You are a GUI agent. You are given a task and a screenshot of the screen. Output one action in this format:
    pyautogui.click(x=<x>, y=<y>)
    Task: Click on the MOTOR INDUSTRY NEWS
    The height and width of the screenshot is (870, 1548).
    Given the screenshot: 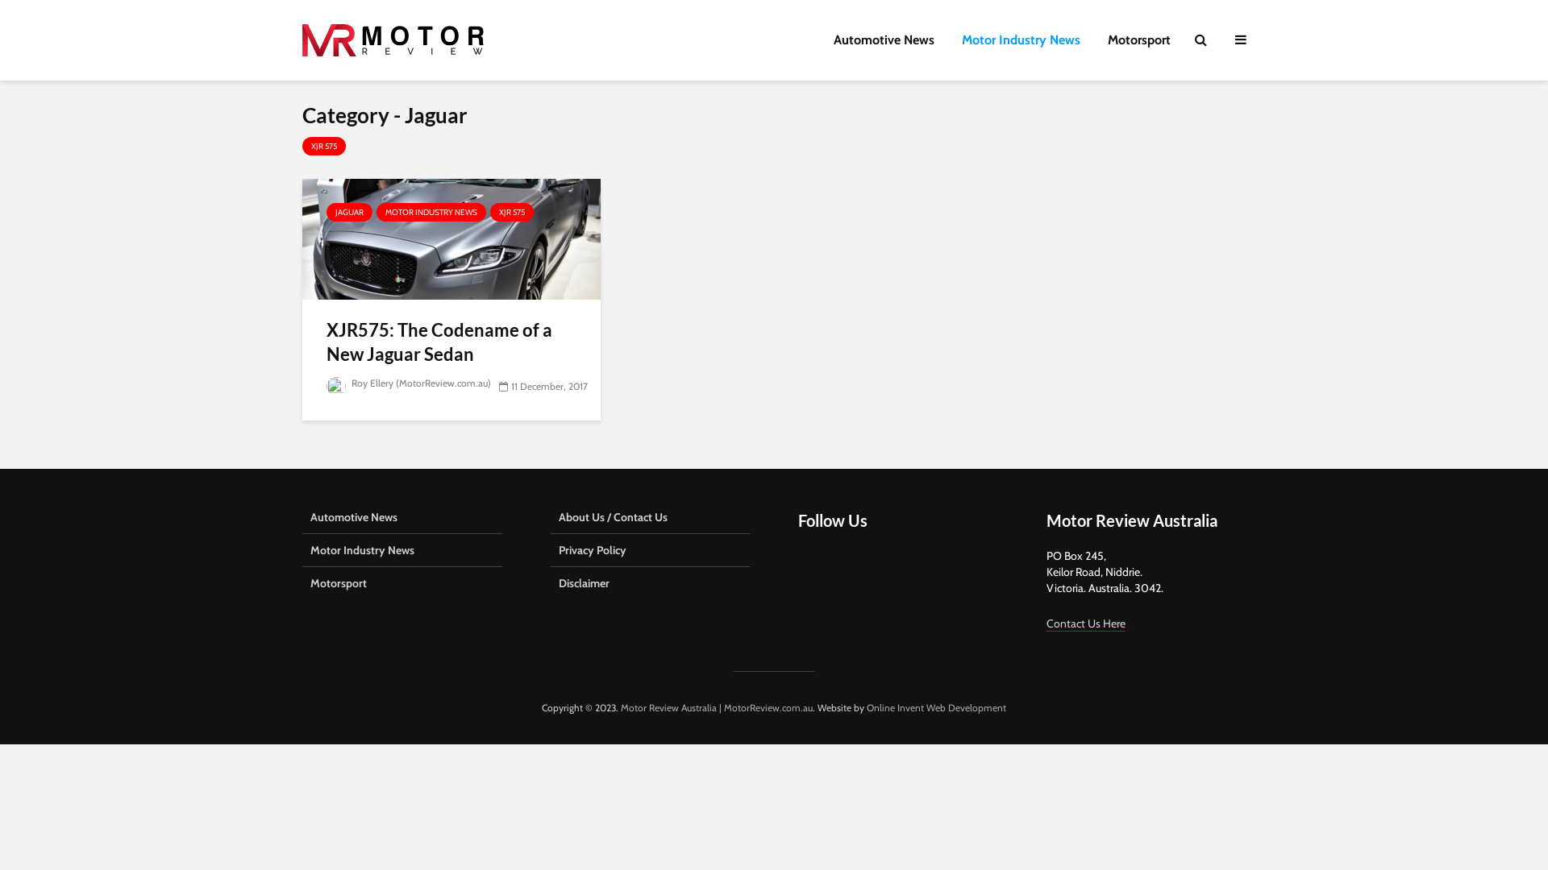 What is the action you would take?
    pyautogui.click(x=431, y=213)
    